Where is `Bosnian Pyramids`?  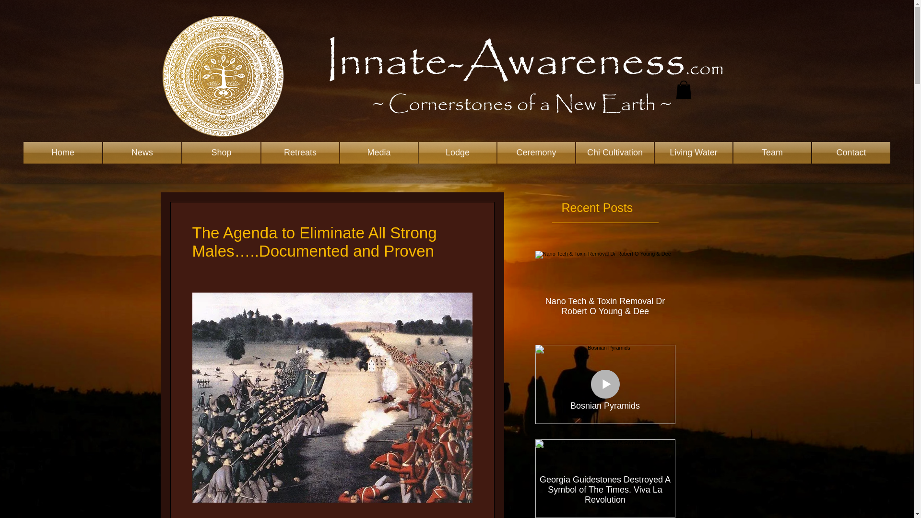 Bosnian Pyramids is located at coordinates (604, 401).